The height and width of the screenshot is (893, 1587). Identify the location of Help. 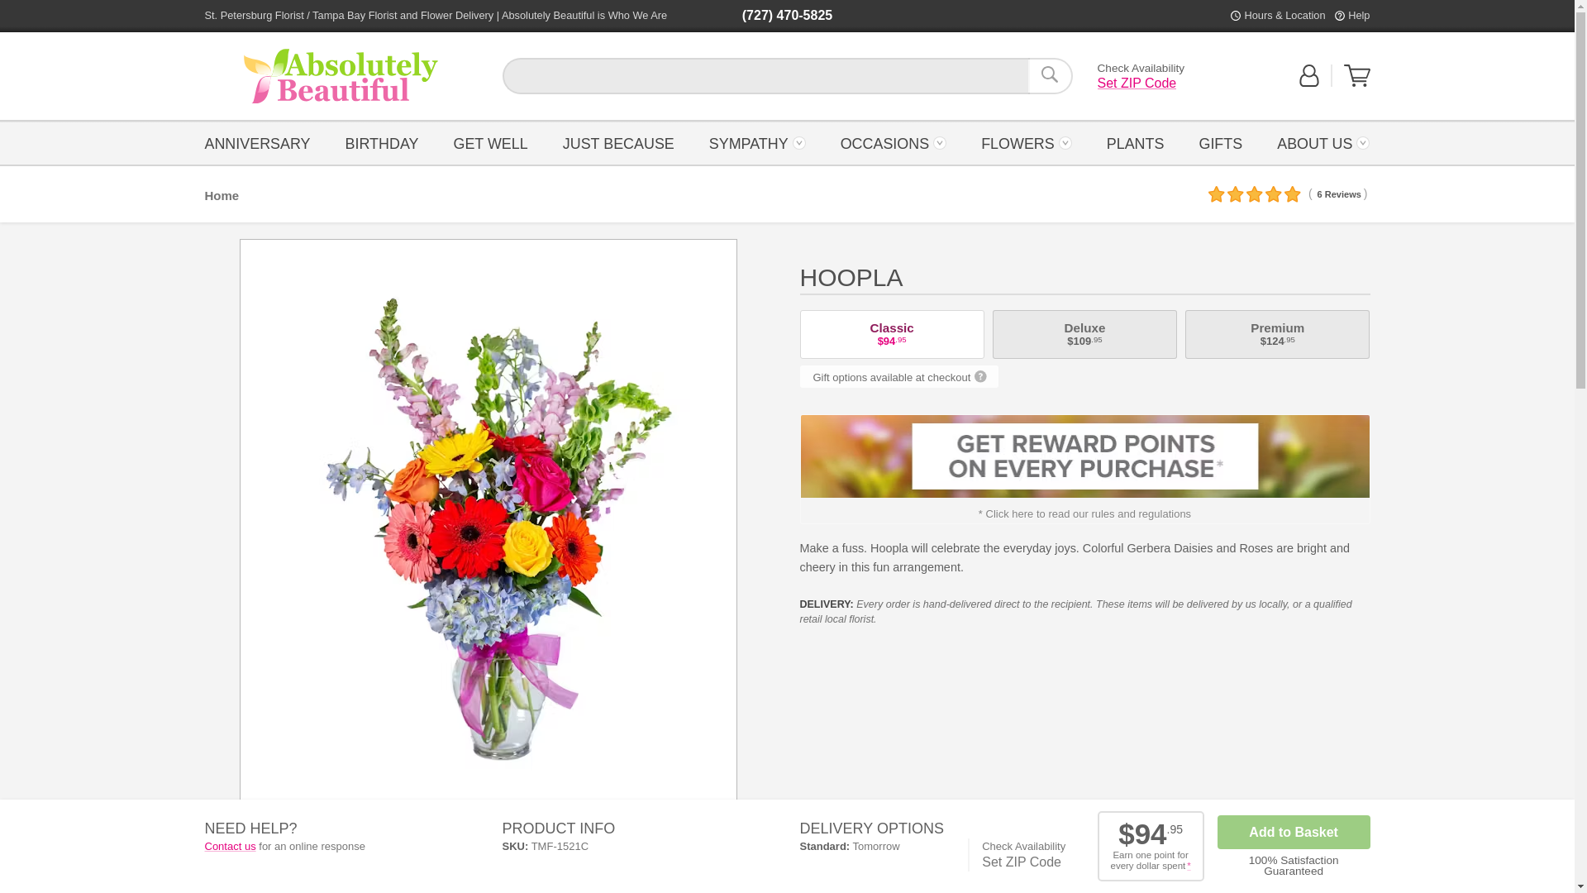
(757, 141).